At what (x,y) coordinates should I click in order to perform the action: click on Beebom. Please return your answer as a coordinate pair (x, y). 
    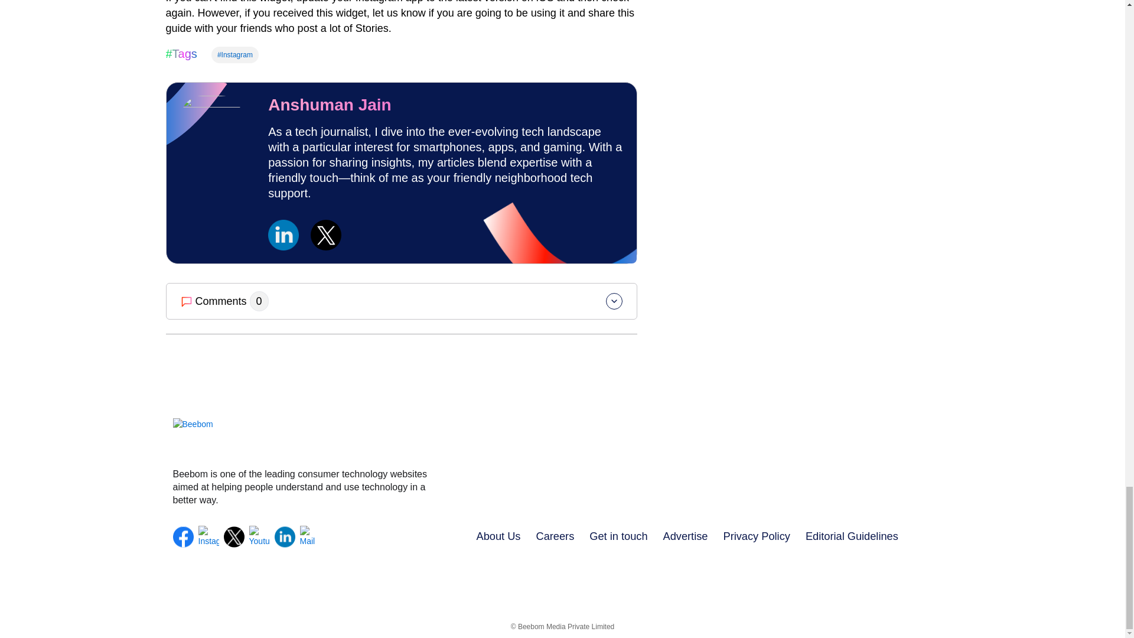
    Looking at the image, I should click on (301, 437).